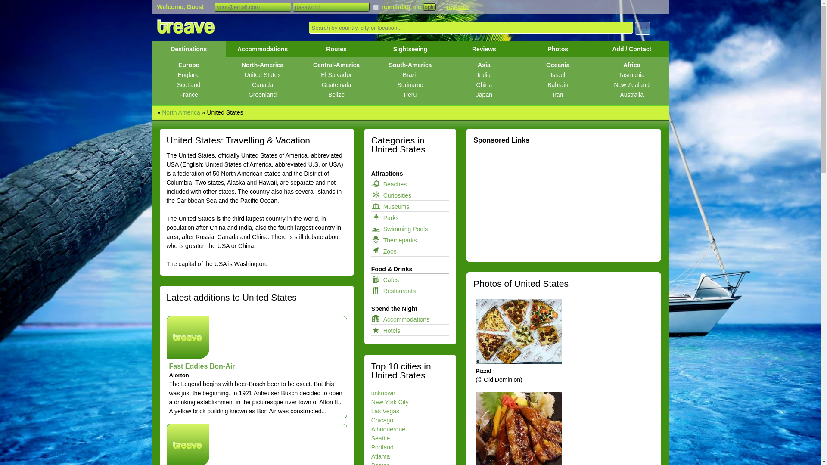  I want to click on Reviews, so click(484, 49).